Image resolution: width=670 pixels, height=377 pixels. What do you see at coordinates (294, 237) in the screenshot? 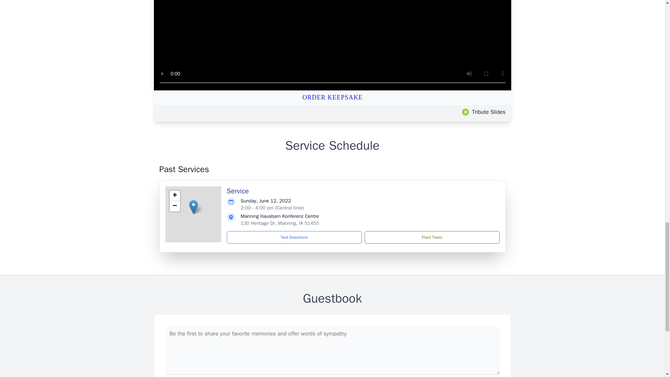
I see `Text Directions` at bounding box center [294, 237].